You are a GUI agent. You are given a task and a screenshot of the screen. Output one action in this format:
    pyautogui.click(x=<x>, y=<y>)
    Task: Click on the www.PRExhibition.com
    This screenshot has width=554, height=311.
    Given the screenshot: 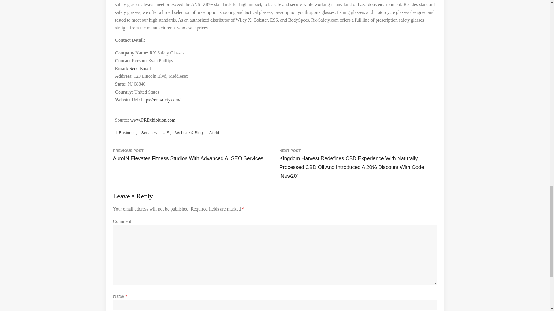 What is the action you would take?
    pyautogui.click(x=152, y=120)
    